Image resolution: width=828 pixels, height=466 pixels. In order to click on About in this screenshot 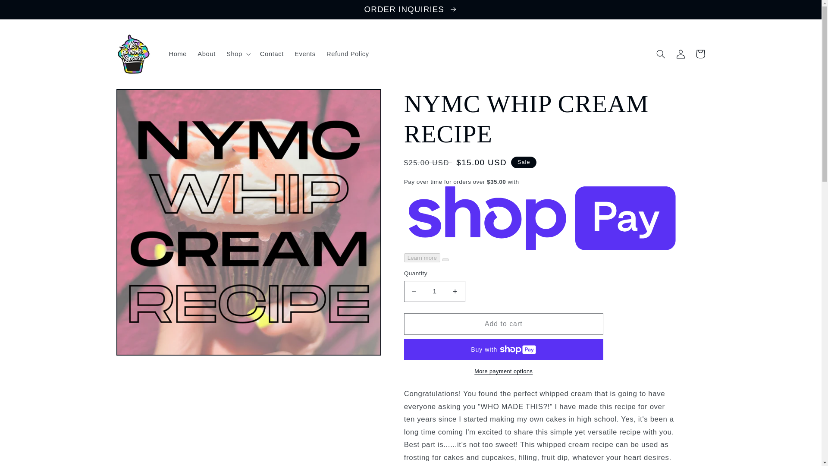, I will do `click(206, 54)`.